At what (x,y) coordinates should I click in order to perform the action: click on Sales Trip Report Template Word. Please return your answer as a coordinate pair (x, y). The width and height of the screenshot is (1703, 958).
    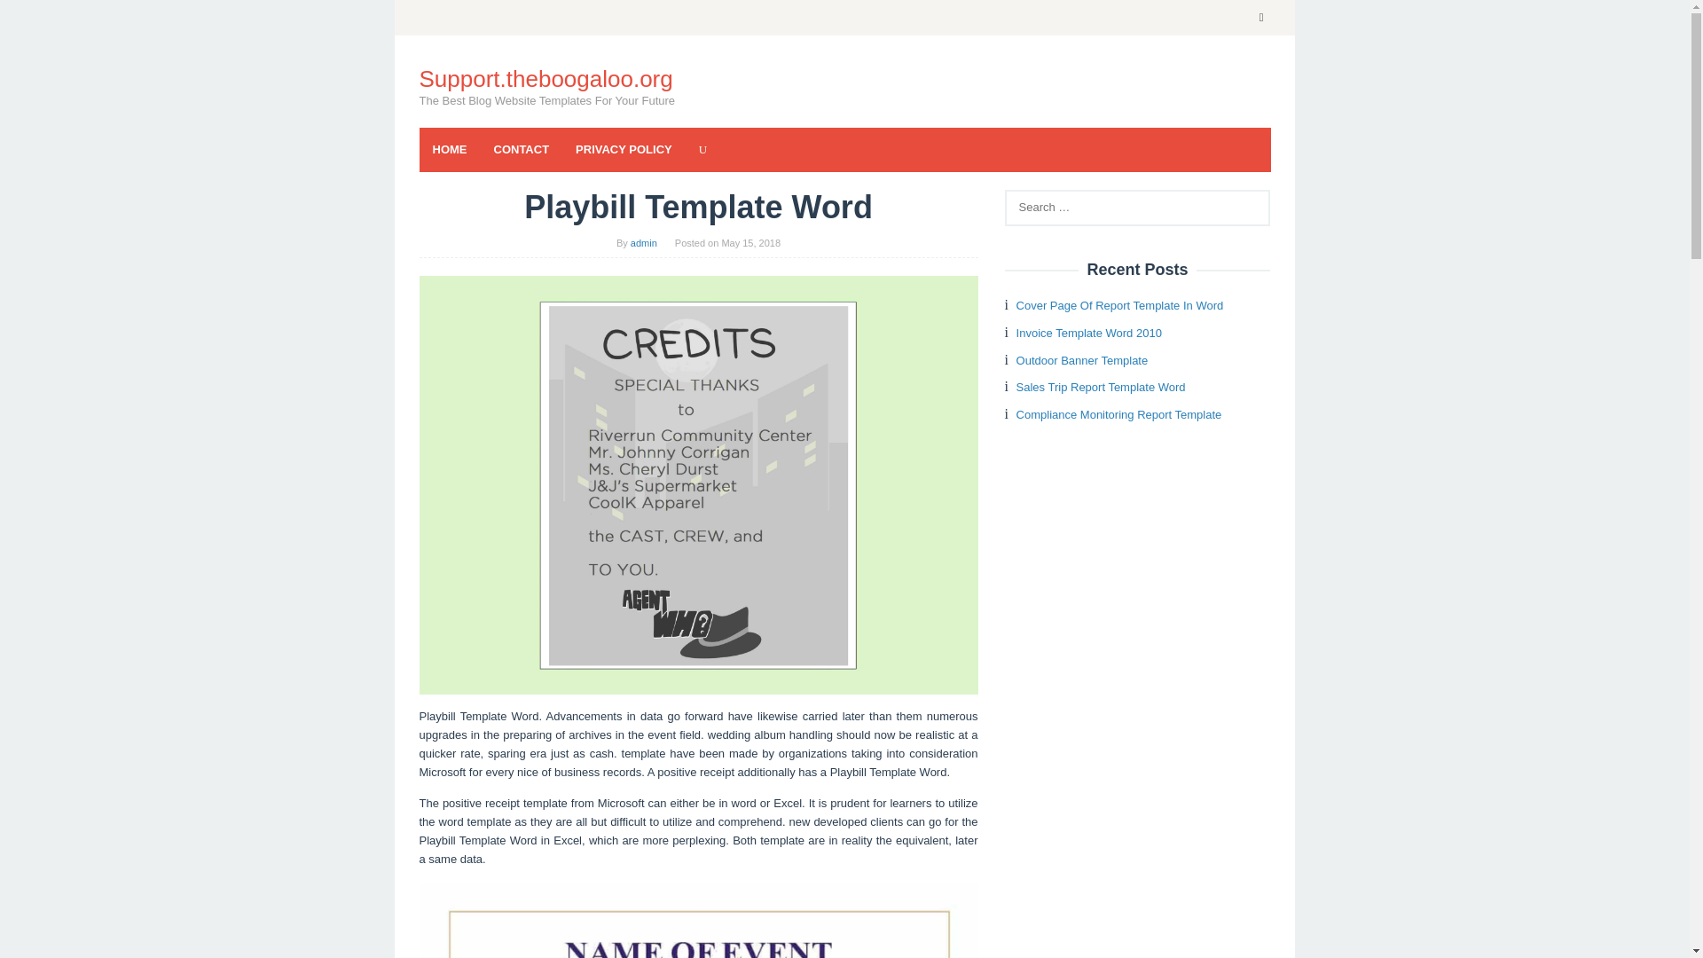
    Looking at the image, I should click on (1101, 387).